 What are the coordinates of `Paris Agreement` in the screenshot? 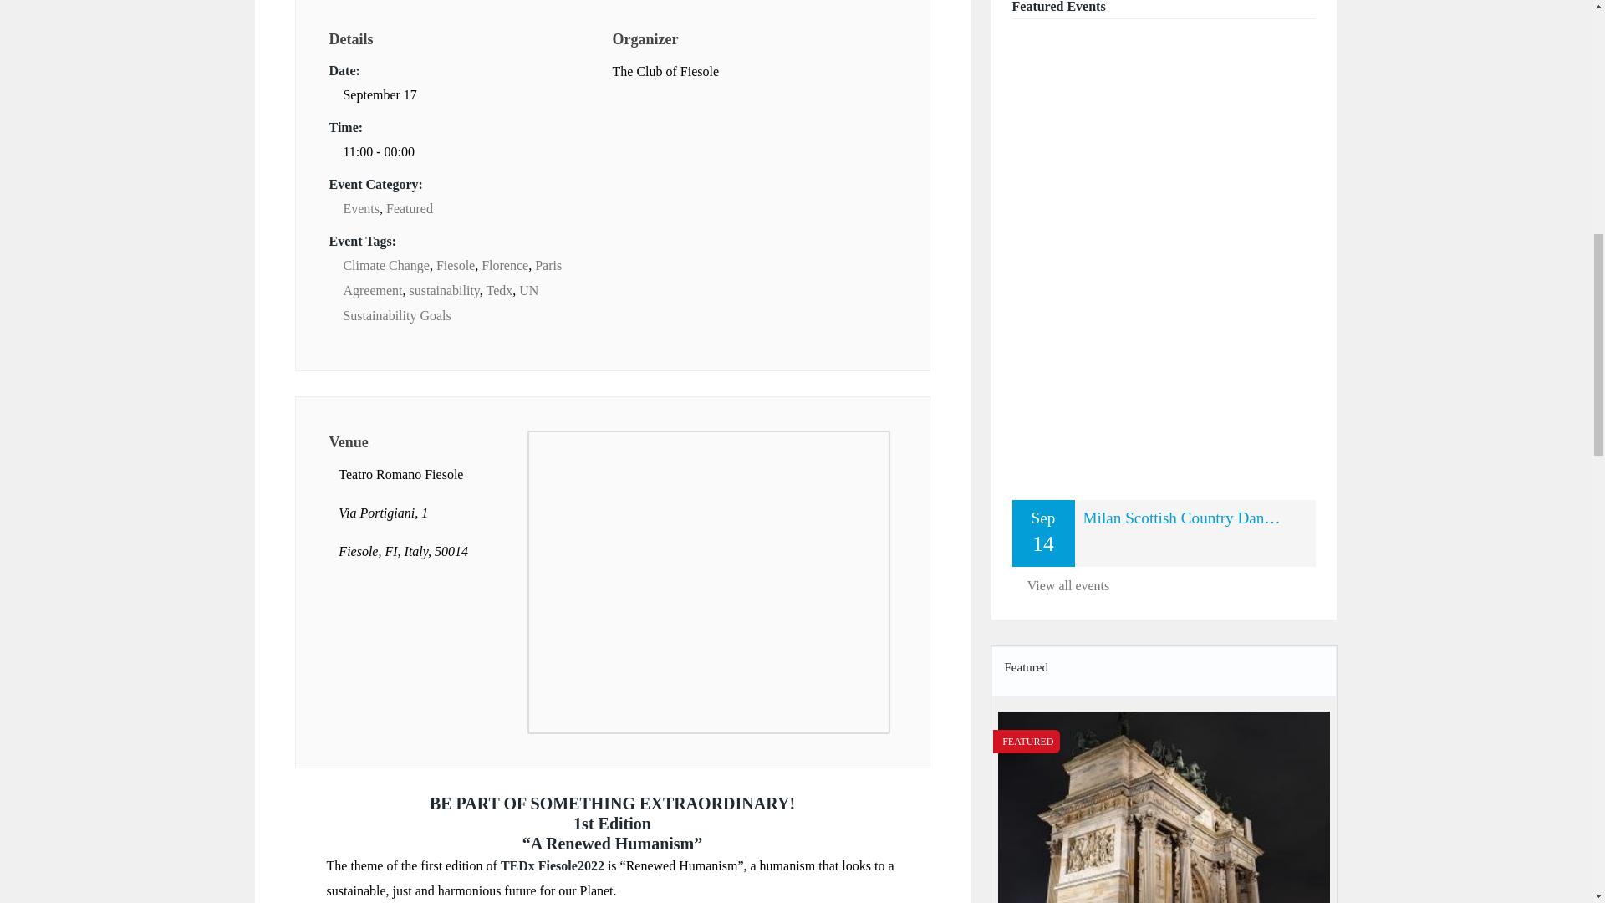 It's located at (452, 278).